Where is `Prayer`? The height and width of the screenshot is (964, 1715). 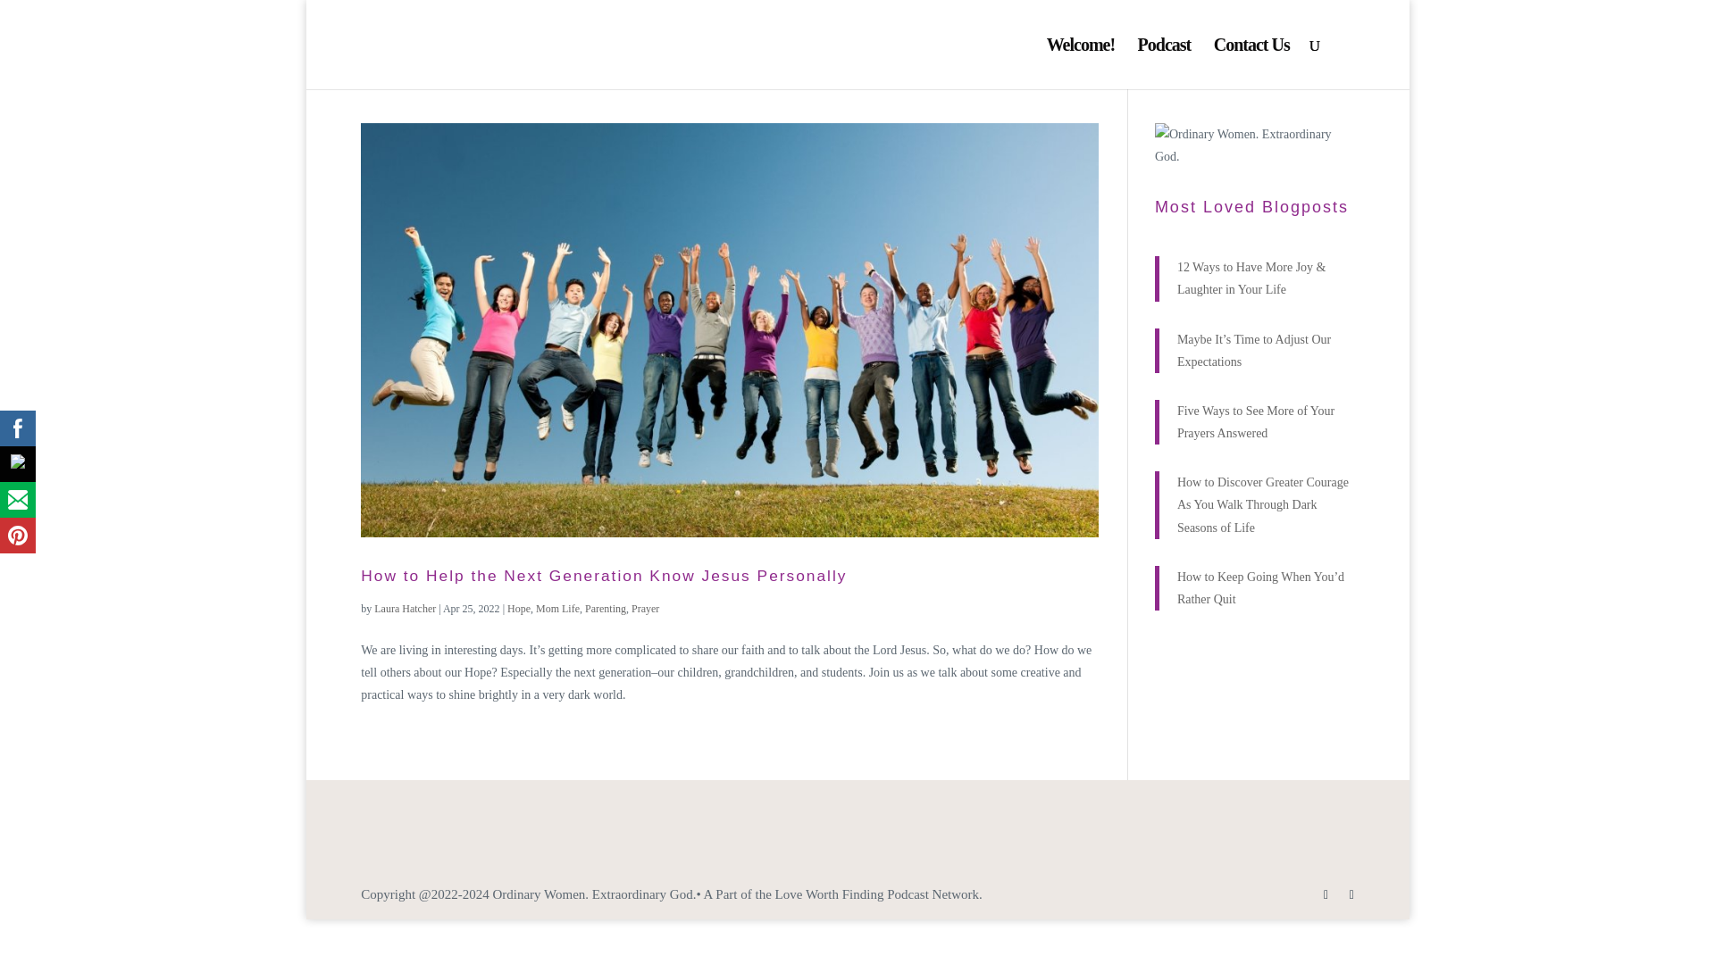
Prayer is located at coordinates (645, 609).